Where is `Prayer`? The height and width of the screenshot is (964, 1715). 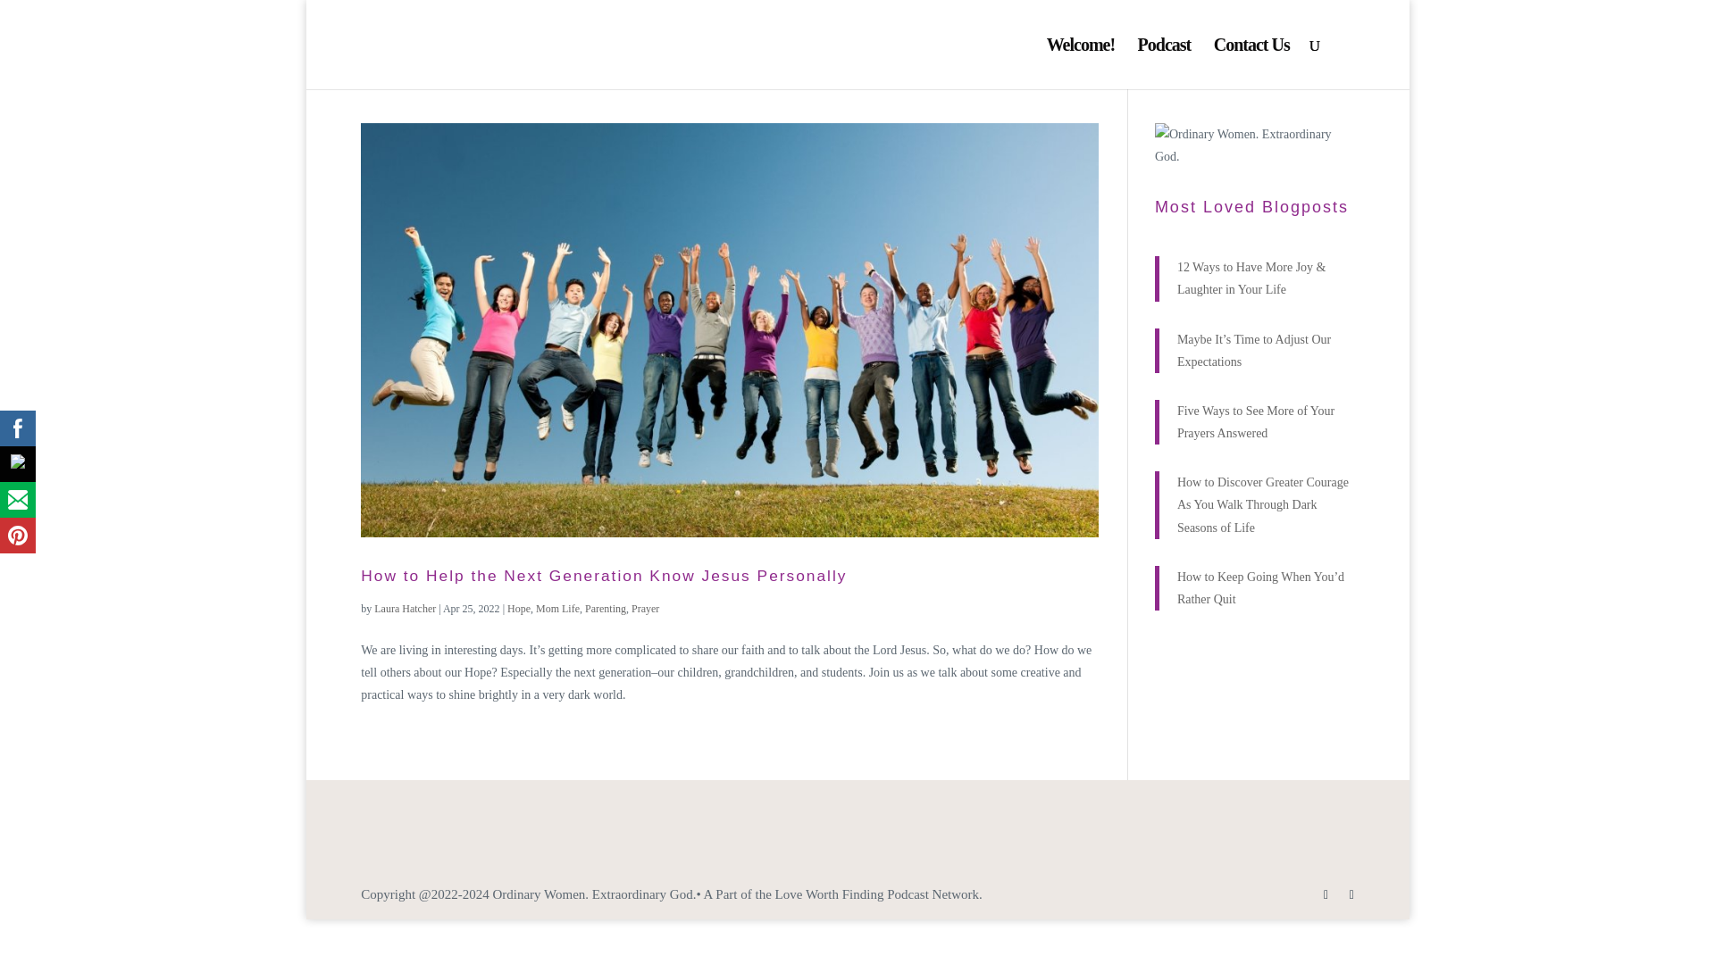
Prayer is located at coordinates (645, 609).